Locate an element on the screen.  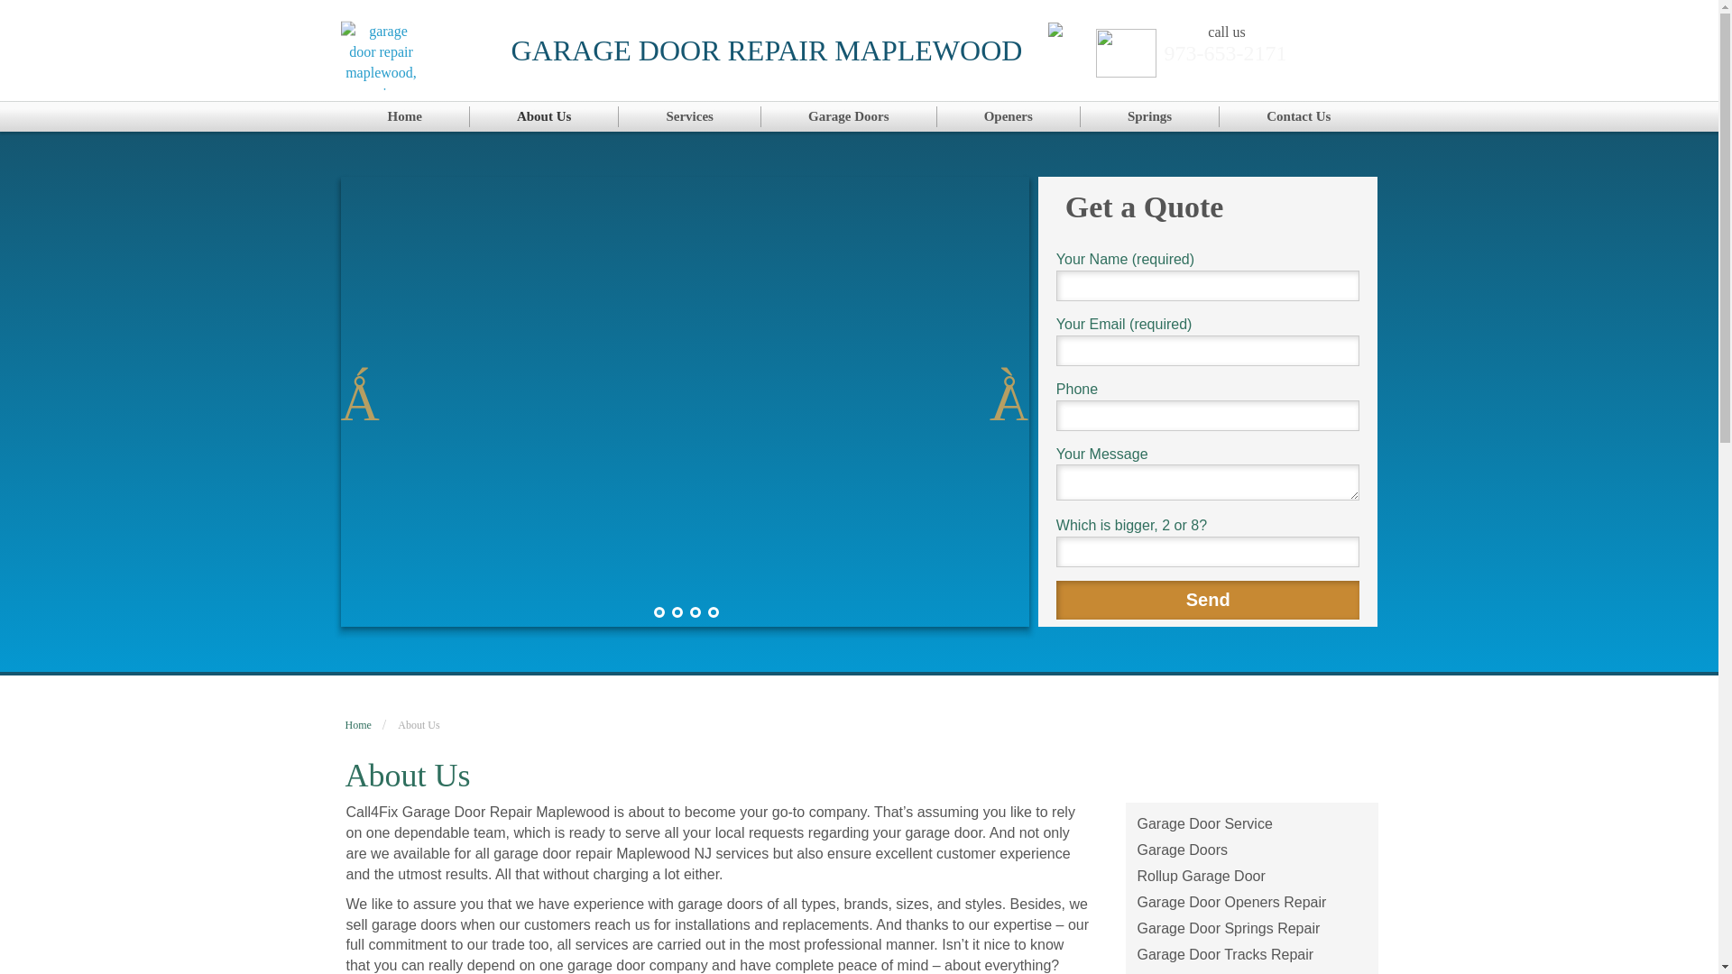
Springs is located at coordinates (1149, 116).